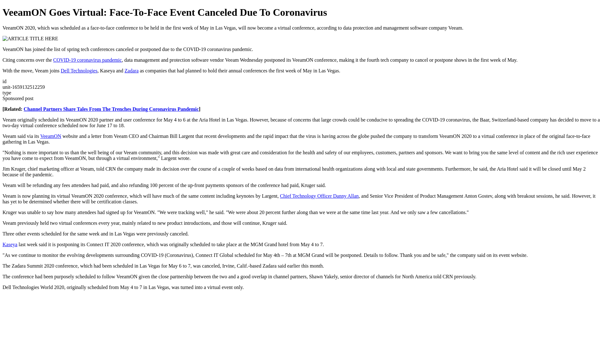 The width and height of the screenshot is (605, 340). What do you see at coordinates (51, 136) in the screenshot?
I see `VeeamON` at bounding box center [51, 136].